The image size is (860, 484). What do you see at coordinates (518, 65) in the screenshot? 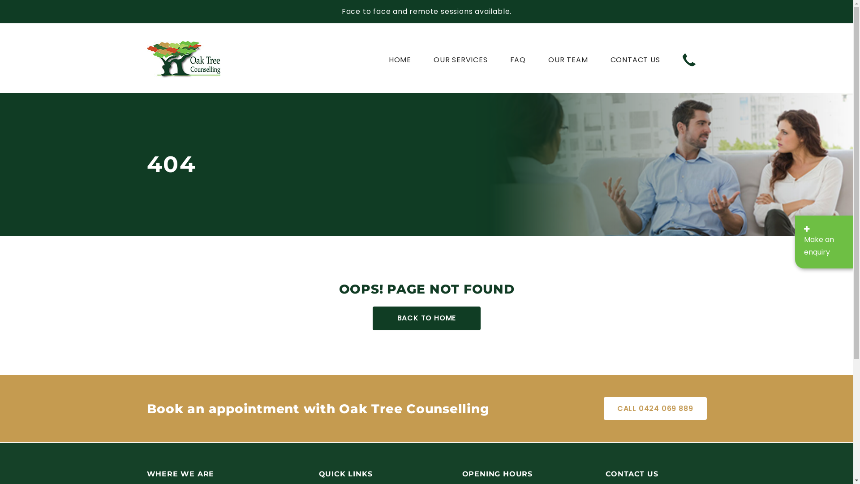
I see `FAQ` at bounding box center [518, 65].